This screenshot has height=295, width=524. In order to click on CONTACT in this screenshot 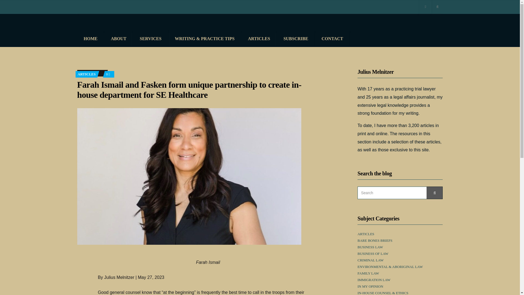, I will do `click(332, 39)`.